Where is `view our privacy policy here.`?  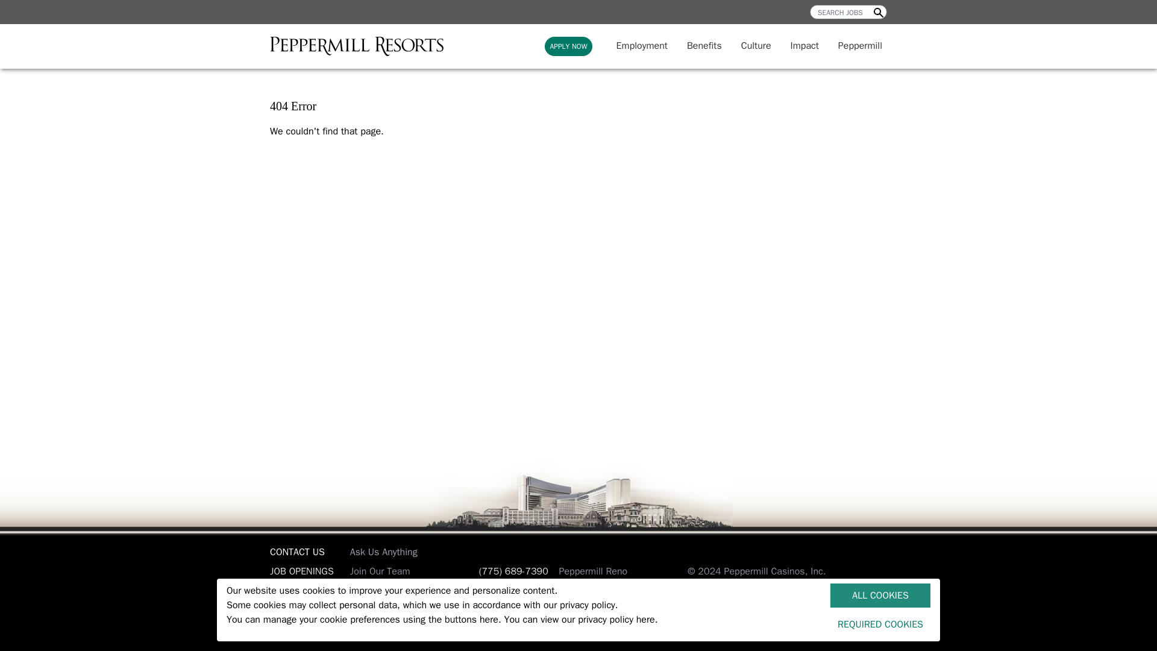
view our privacy policy here. is located at coordinates (598, 620).